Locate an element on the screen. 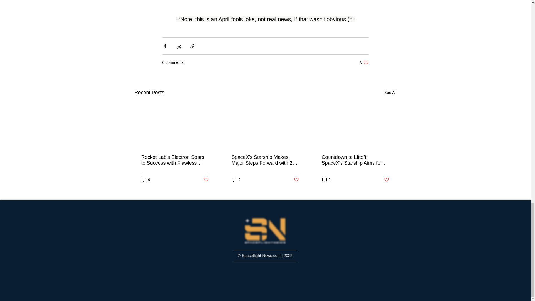 The image size is (535, 301). Post not marked as liked is located at coordinates (364, 62).